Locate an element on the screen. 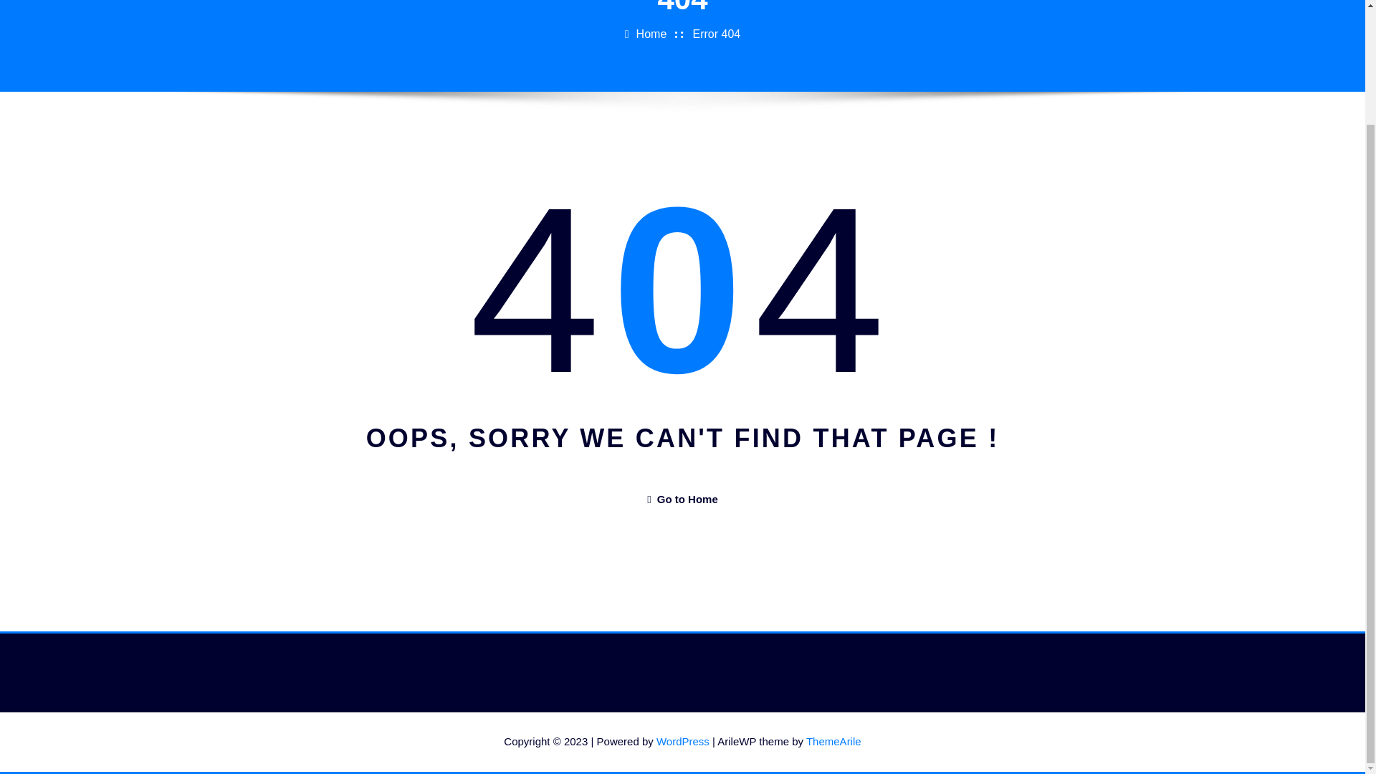 The width and height of the screenshot is (1376, 774). Home is located at coordinates (651, 34).